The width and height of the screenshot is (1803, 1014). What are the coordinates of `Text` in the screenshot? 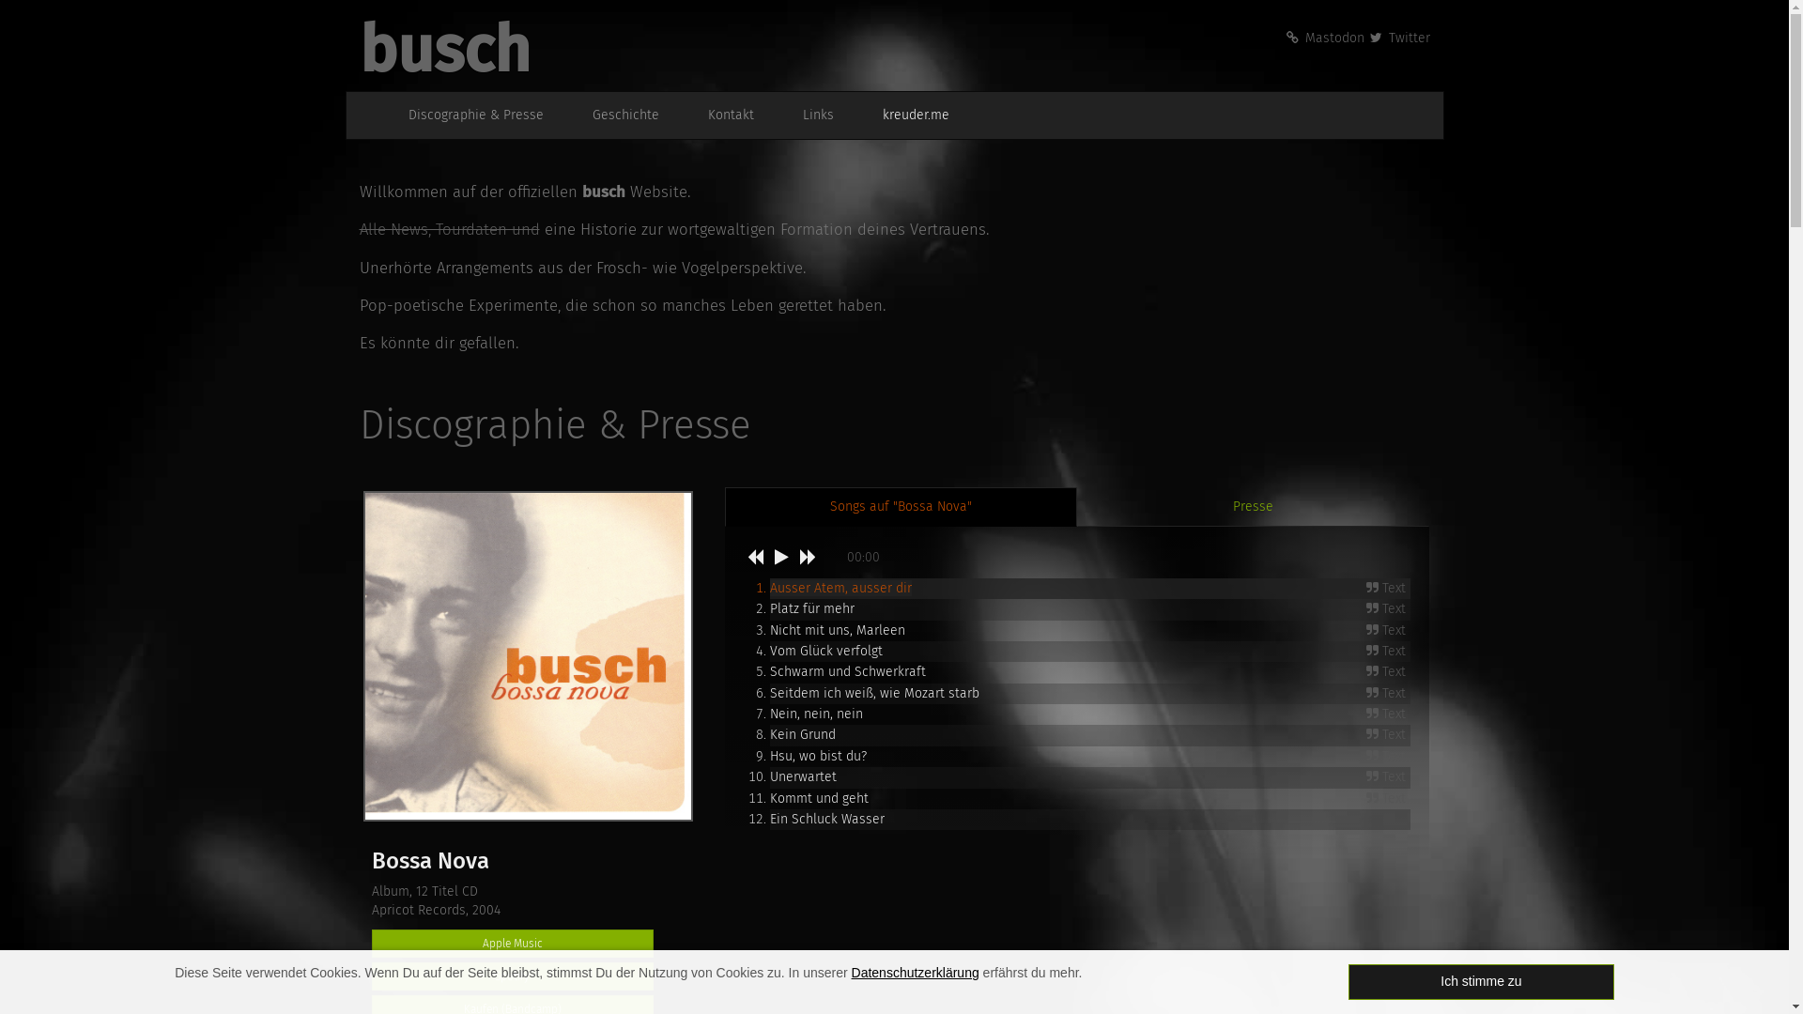 It's located at (1388, 799).